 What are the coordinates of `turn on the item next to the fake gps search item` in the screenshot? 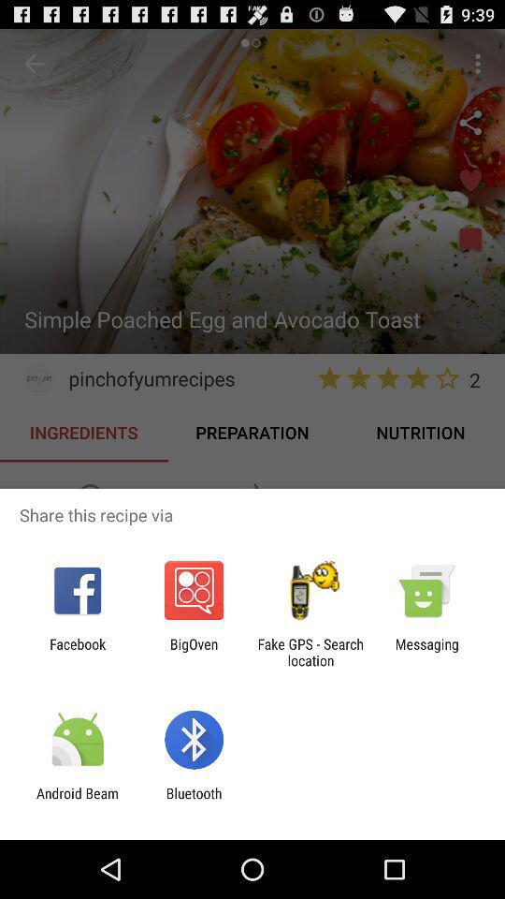 It's located at (426, 652).